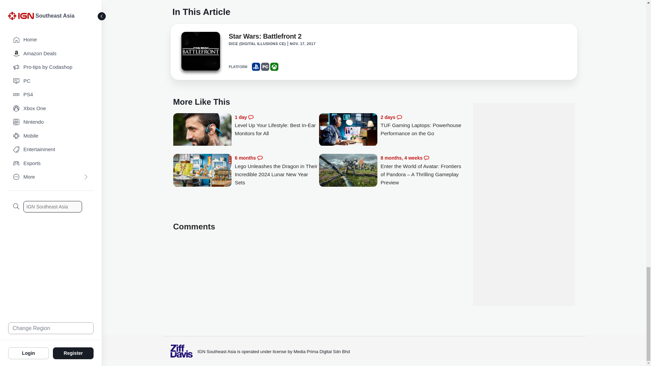 This screenshot has width=651, height=366. I want to click on Star Wars: Battlefront 2, so click(264, 38).